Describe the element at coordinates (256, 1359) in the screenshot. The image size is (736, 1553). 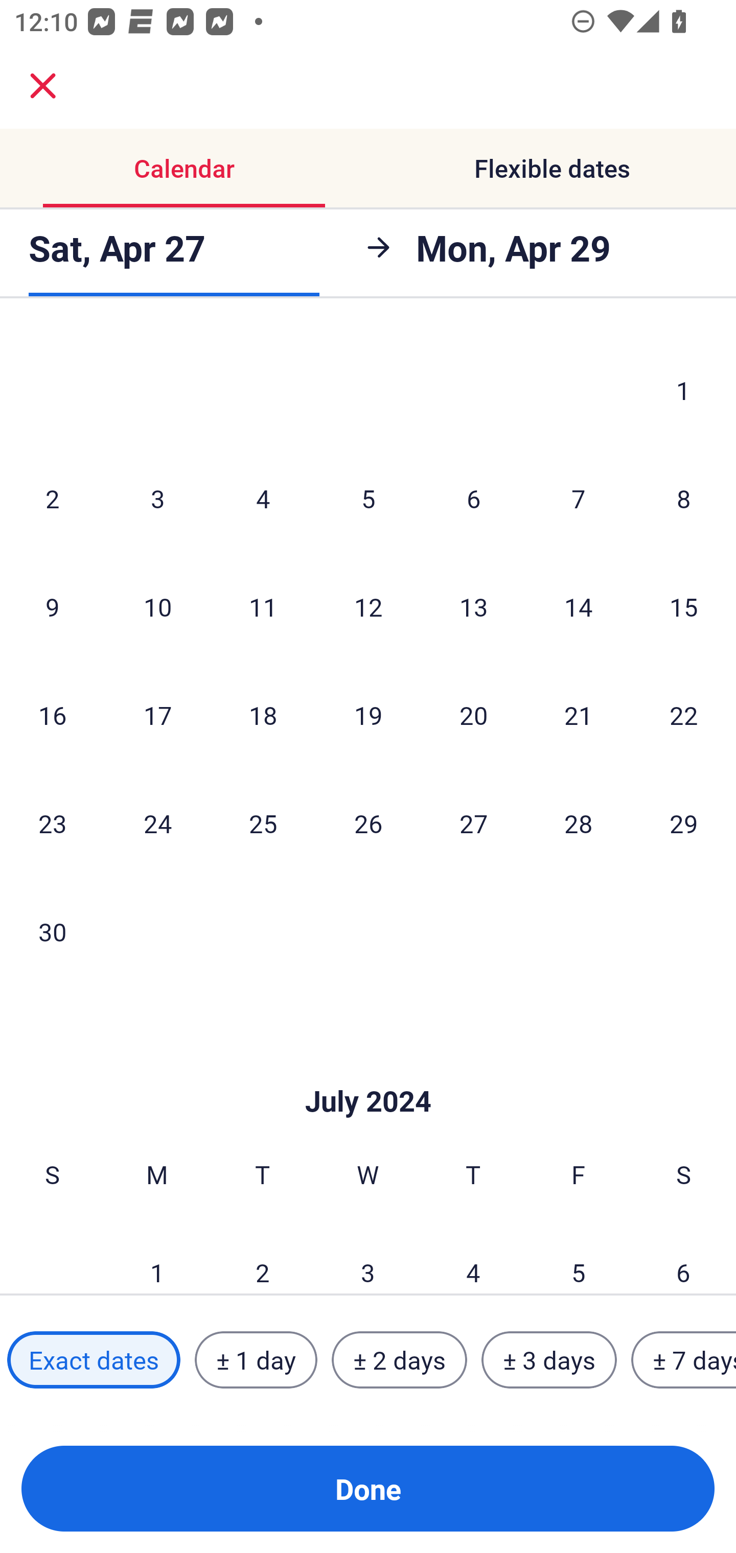
I see `± 1 day` at that location.